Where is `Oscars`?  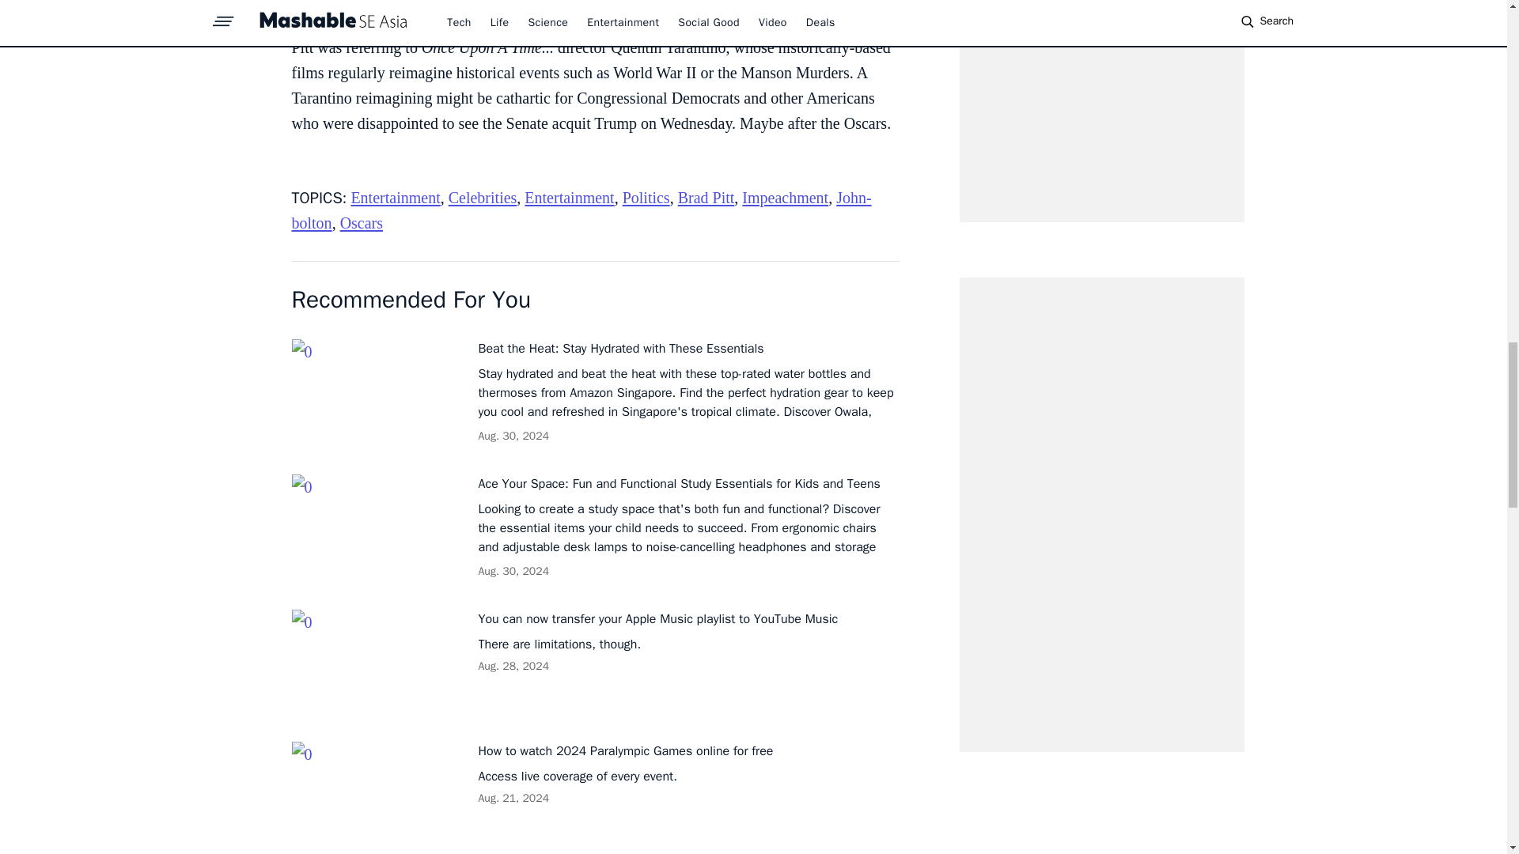 Oscars is located at coordinates (361, 223).